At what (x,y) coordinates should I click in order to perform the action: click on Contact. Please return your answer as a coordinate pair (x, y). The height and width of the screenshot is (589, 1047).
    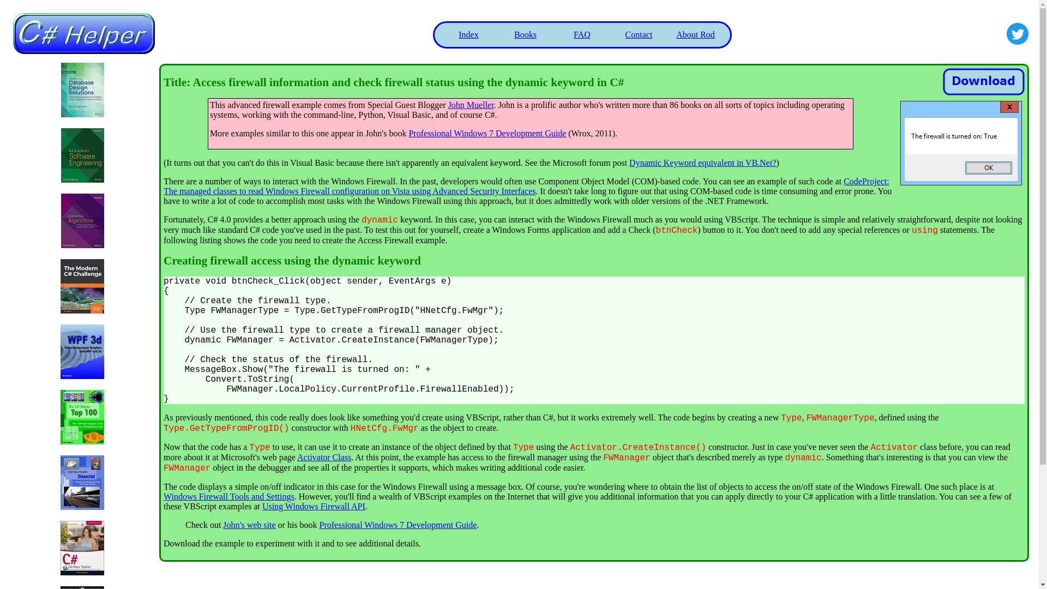
    Looking at the image, I should click on (639, 34).